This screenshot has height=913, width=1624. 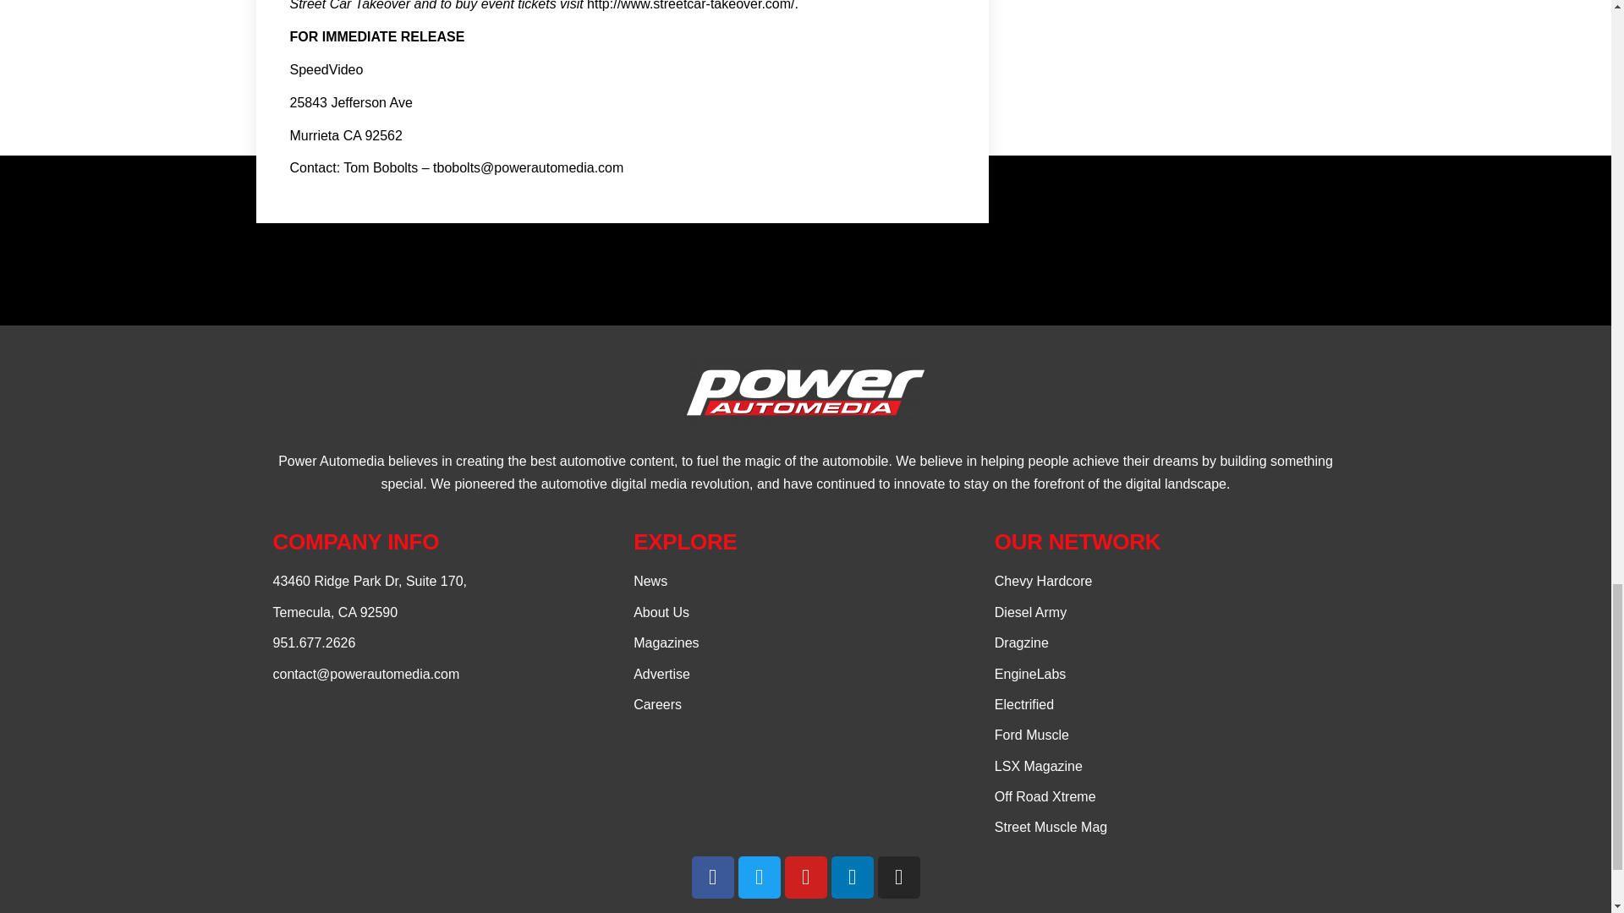 What do you see at coordinates (805, 392) in the screenshot?
I see `PAM-Logo` at bounding box center [805, 392].